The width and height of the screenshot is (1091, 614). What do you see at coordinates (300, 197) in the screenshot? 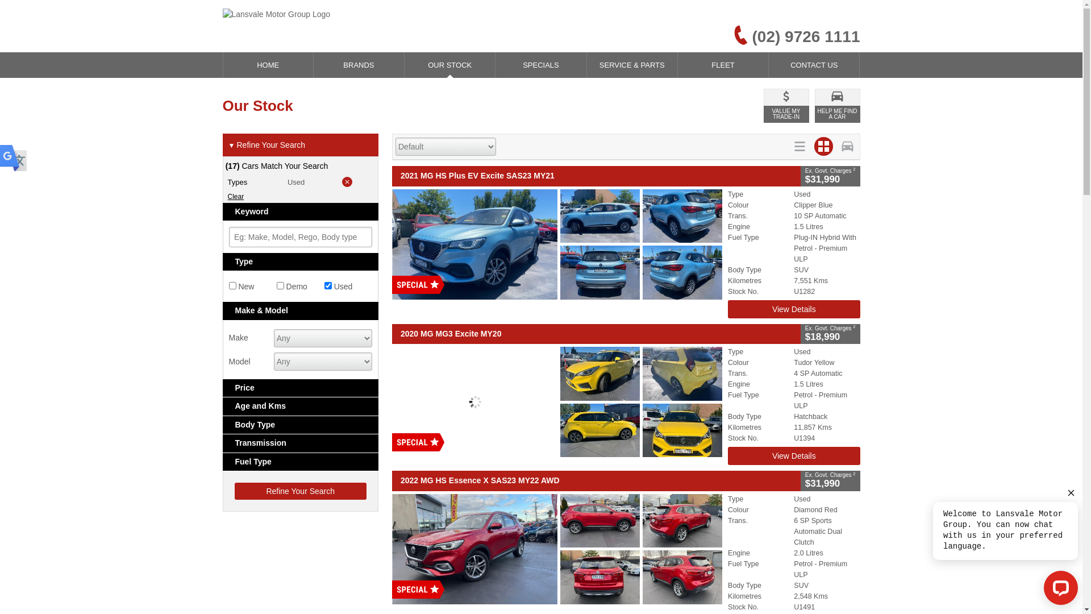
I see `Clear` at bounding box center [300, 197].